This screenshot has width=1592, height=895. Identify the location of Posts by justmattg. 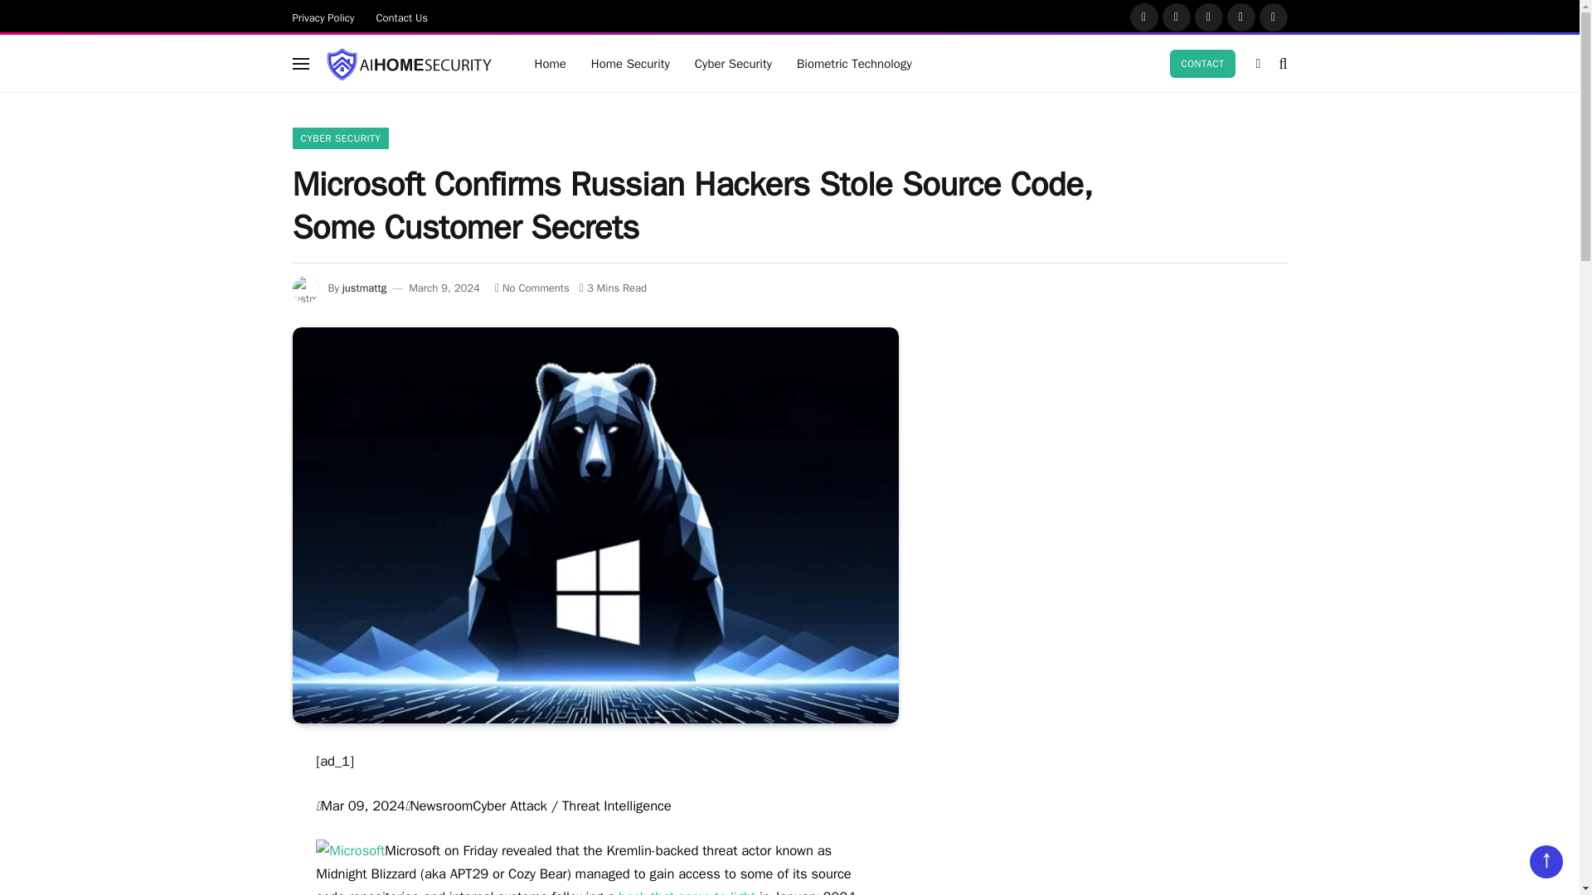
(364, 288).